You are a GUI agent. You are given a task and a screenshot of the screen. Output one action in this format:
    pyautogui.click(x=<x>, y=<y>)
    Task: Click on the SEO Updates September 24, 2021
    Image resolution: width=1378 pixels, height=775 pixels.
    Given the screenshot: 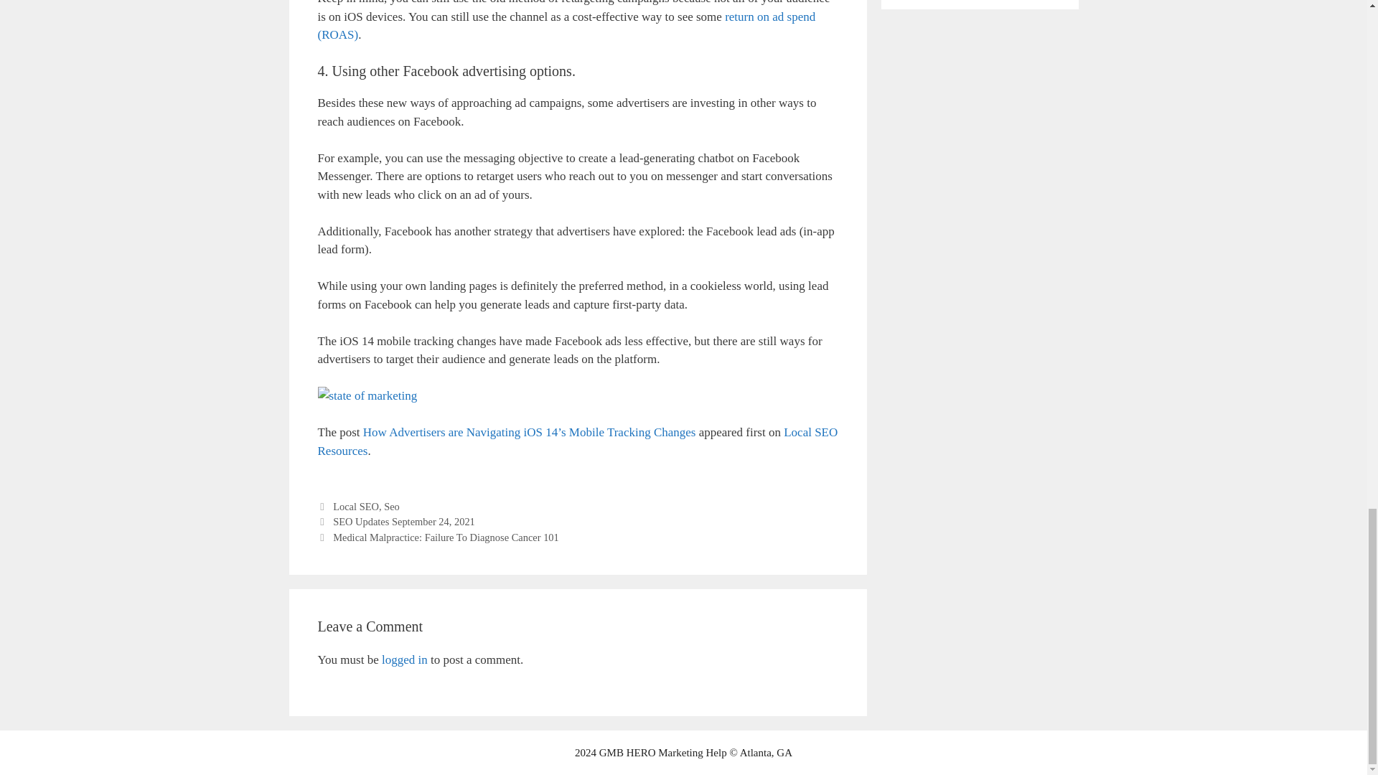 What is the action you would take?
    pyautogui.click(x=404, y=522)
    